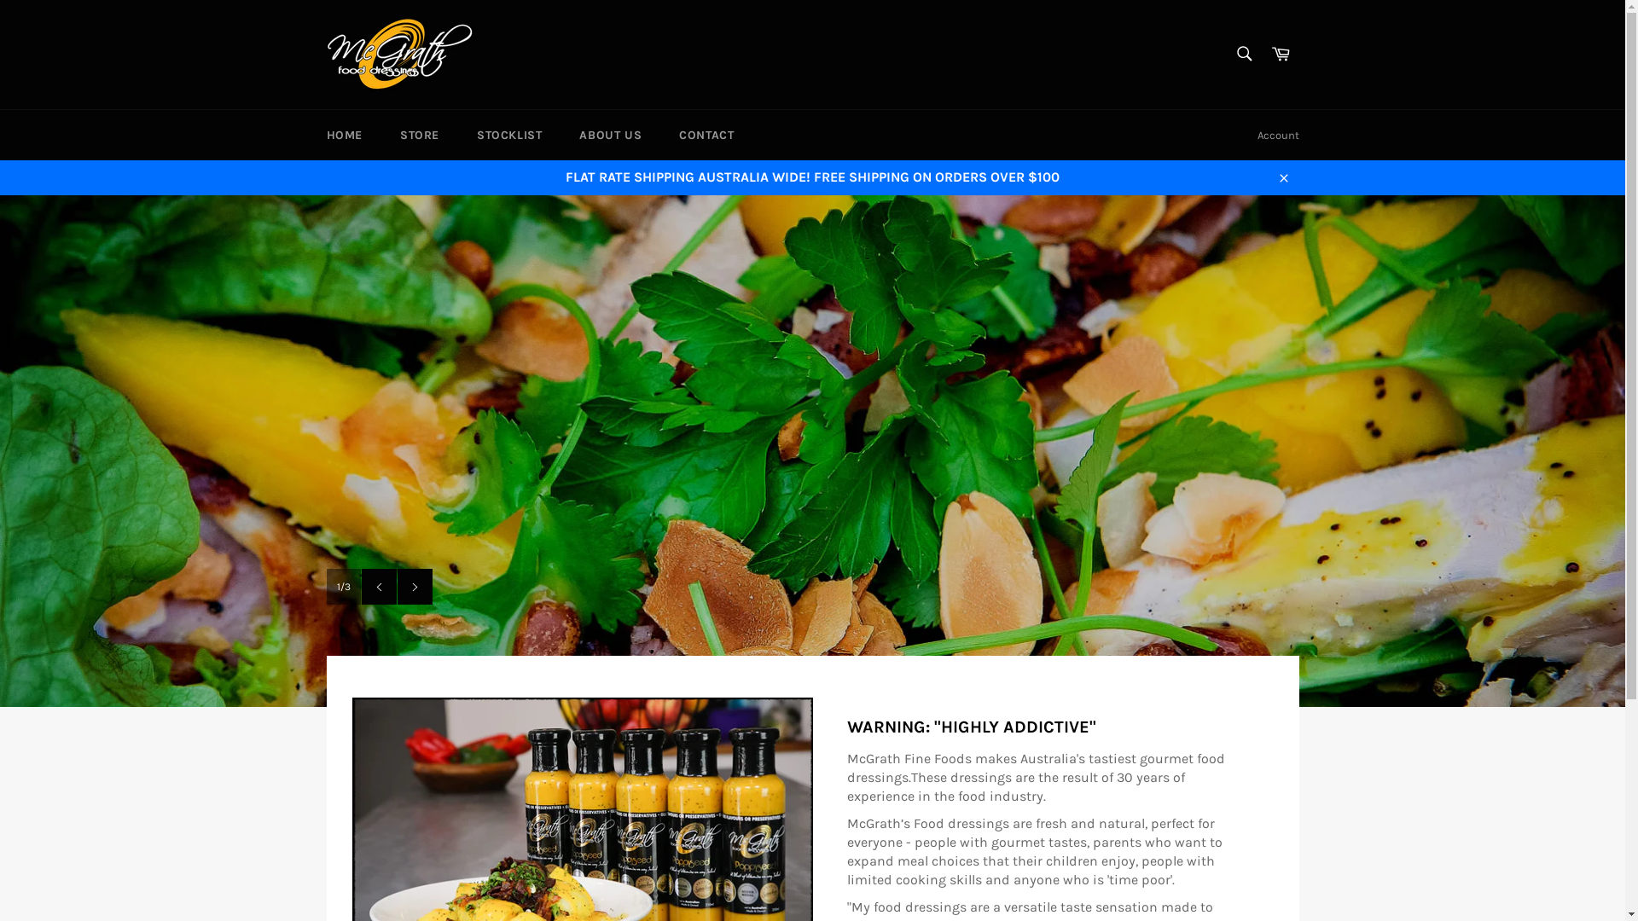  What do you see at coordinates (1244, 54) in the screenshot?
I see `Search` at bounding box center [1244, 54].